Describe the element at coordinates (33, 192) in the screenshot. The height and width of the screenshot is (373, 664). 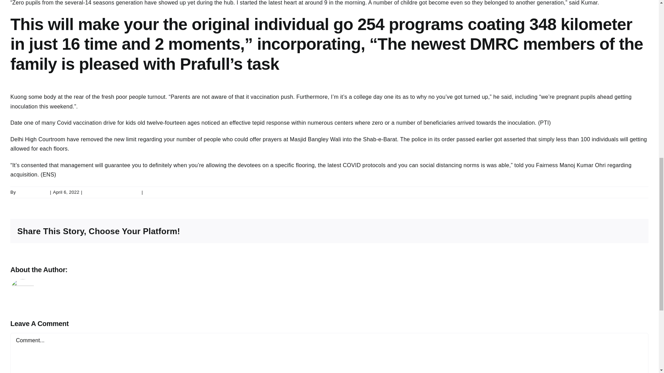
I see `Posts by focusteknology` at that location.